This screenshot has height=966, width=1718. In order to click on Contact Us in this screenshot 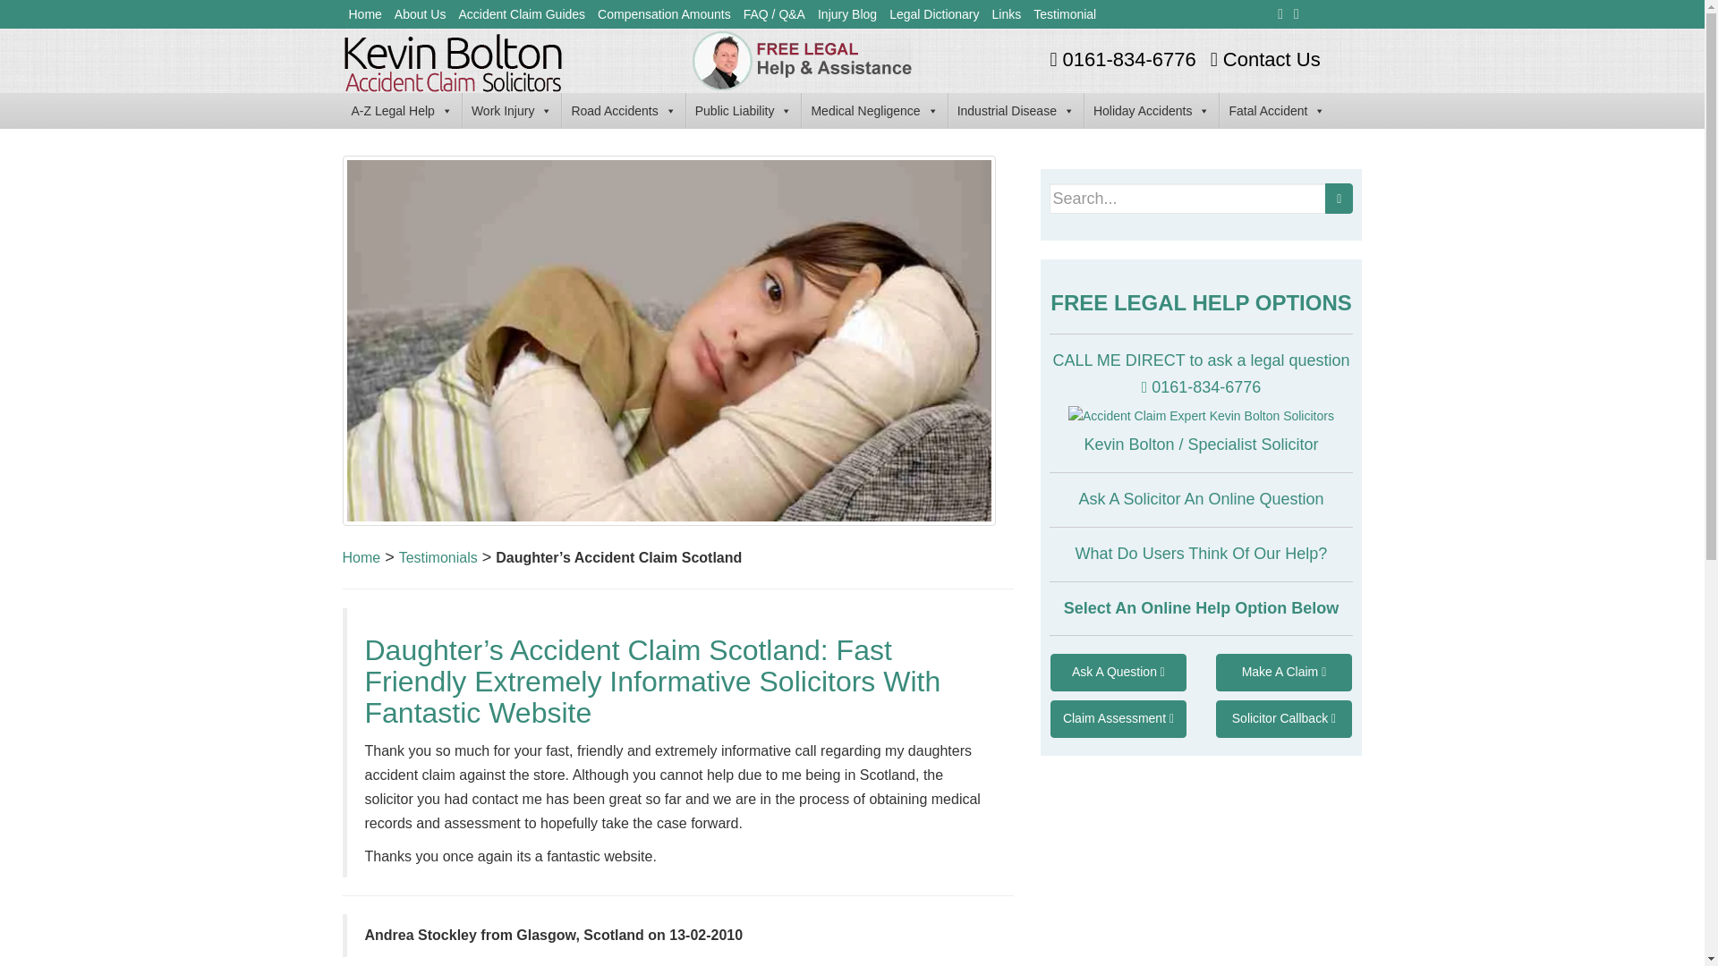, I will do `click(1263, 59)`.